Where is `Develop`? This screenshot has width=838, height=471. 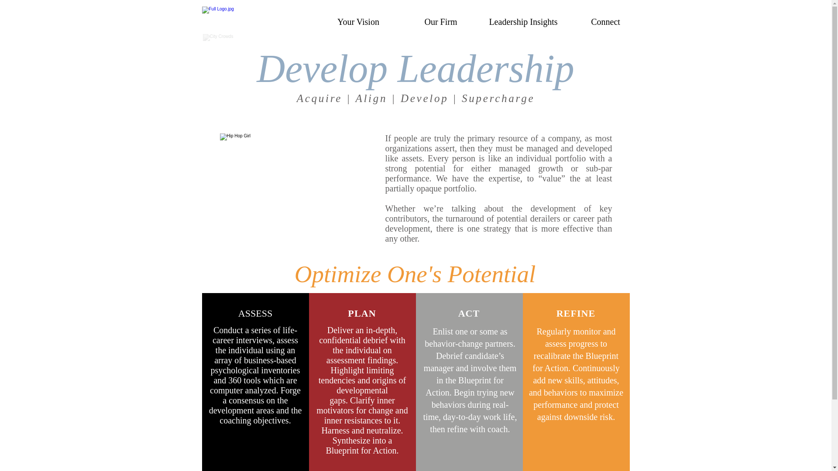 Develop is located at coordinates (424, 98).